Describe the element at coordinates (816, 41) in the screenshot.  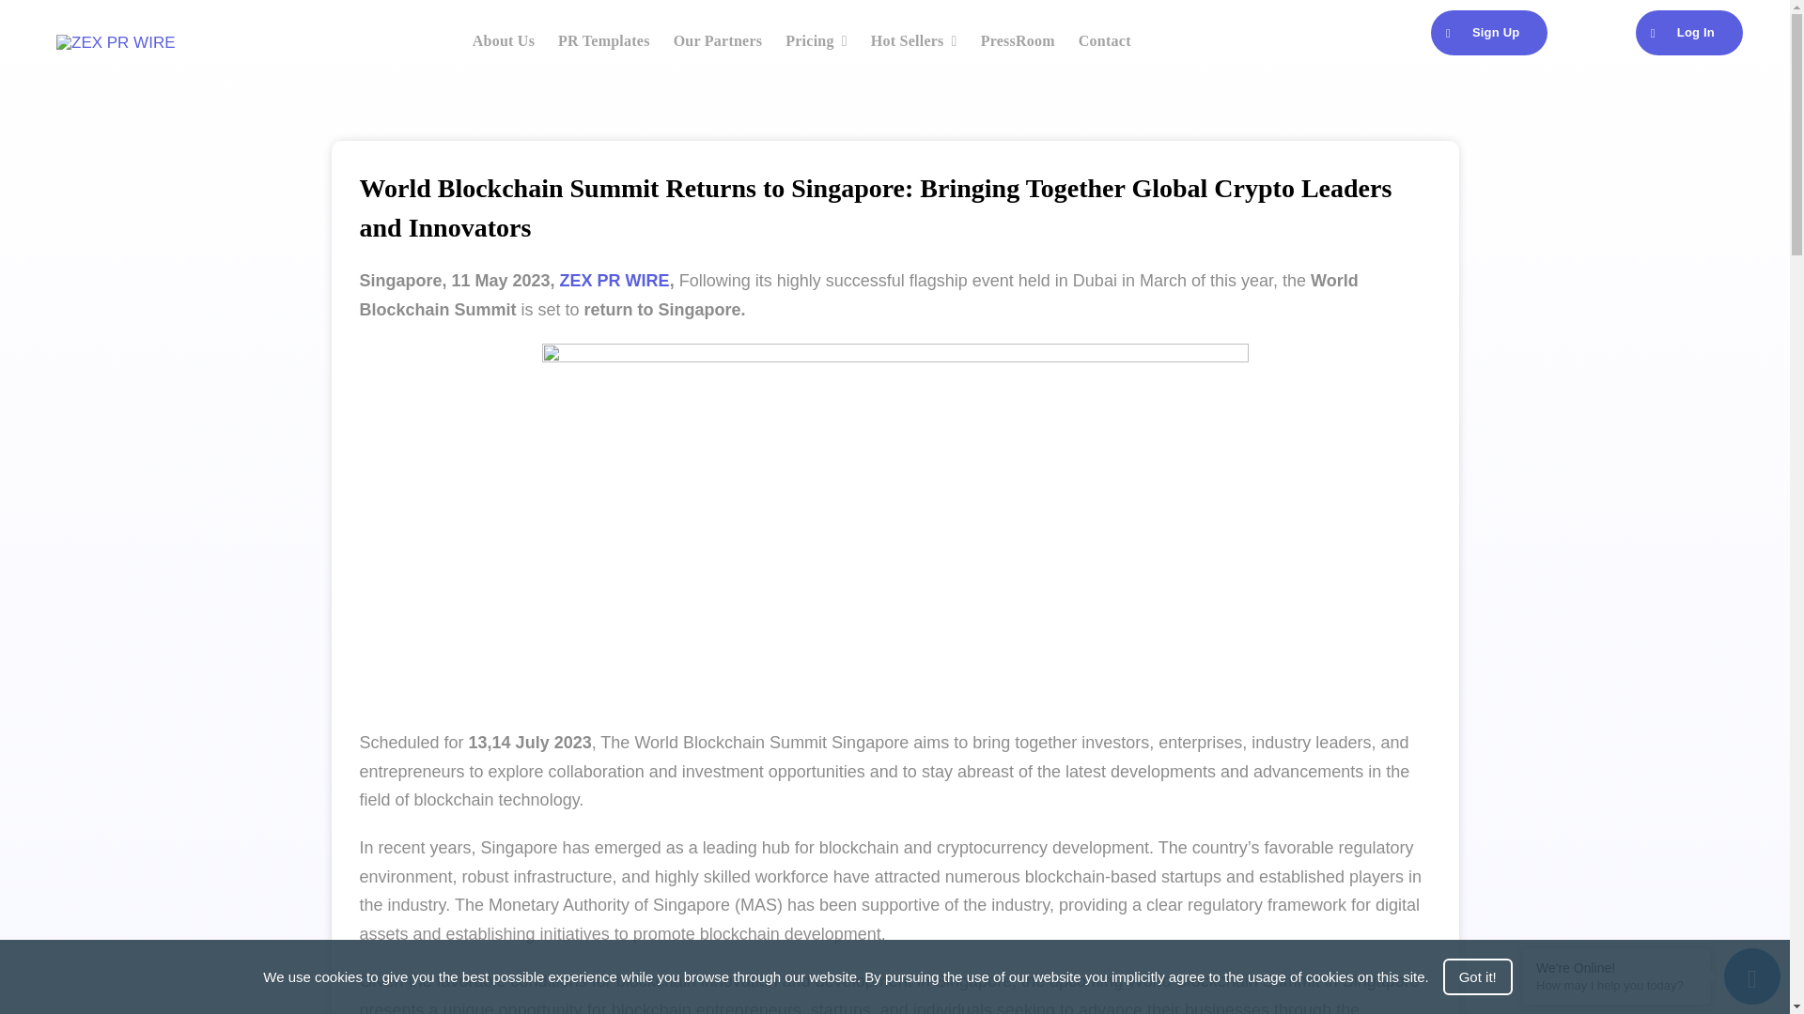
I see `Pricing` at that location.